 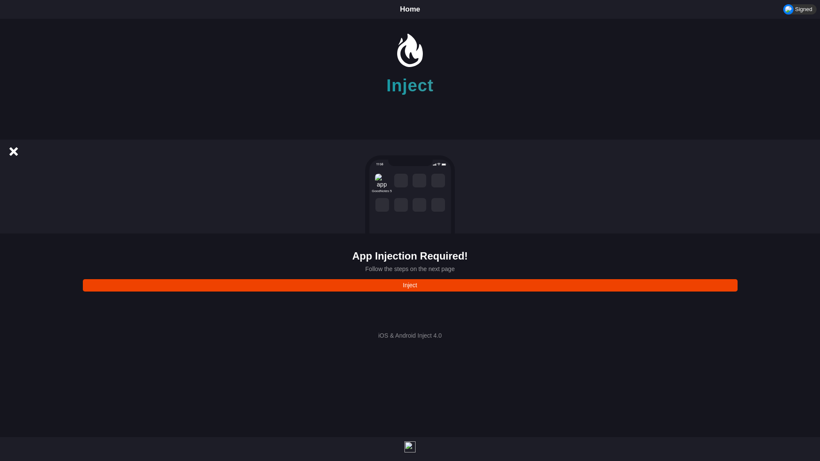 What do you see at coordinates (410, 285) in the screenshot?
I see `Inject` at bounding box center [410, 285].